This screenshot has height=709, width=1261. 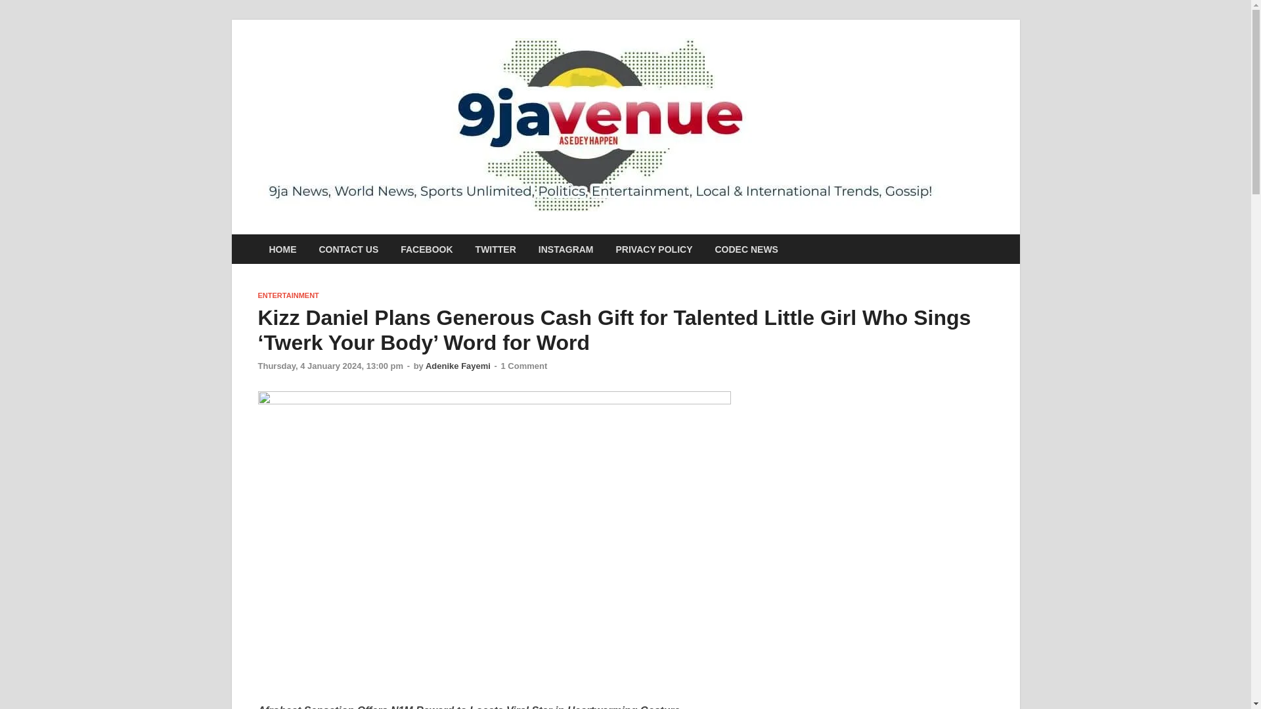 I want to click on 1 Comment, so click(x=524, y=365).